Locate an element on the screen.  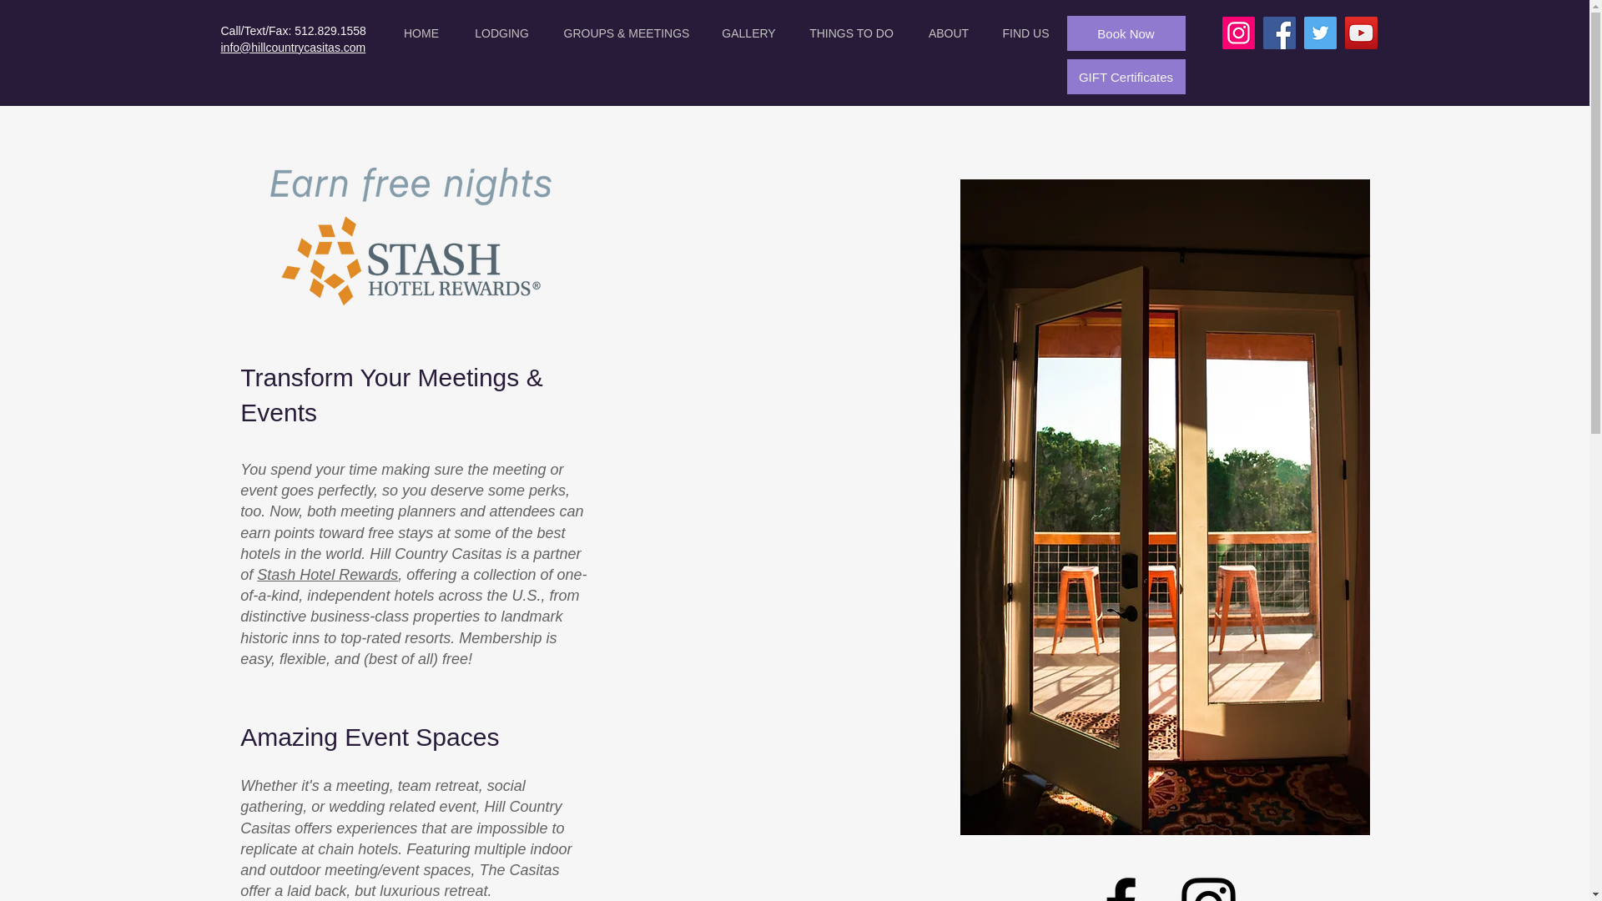
HOME is located at coordinates (421, 33).